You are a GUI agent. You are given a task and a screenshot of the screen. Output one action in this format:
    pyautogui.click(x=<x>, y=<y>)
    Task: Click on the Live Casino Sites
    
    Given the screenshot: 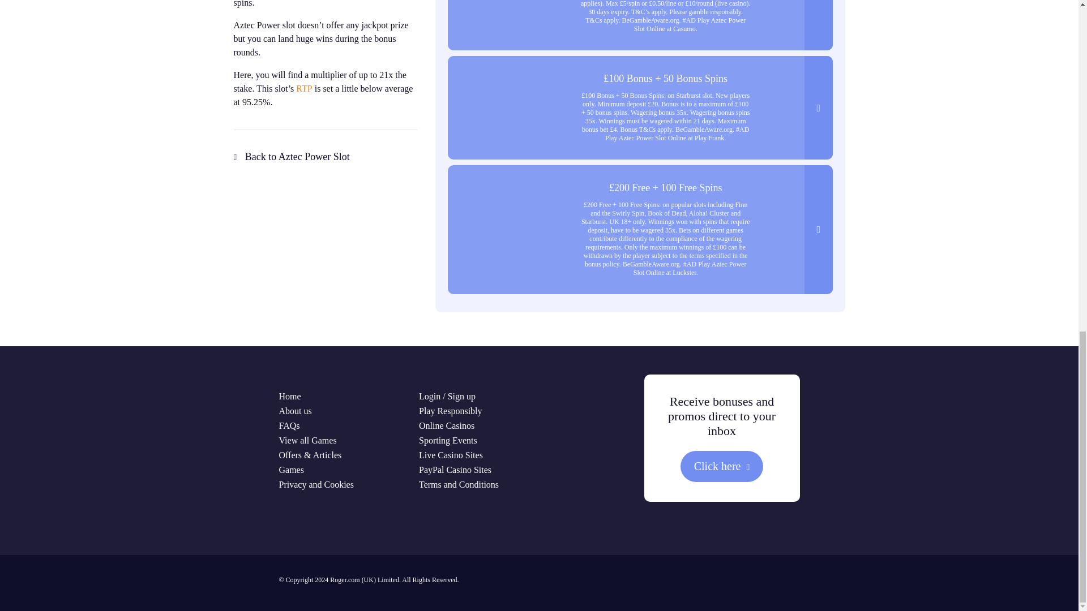 What is the action you would take?
    pyautogui.click(x=451, y=455)
    